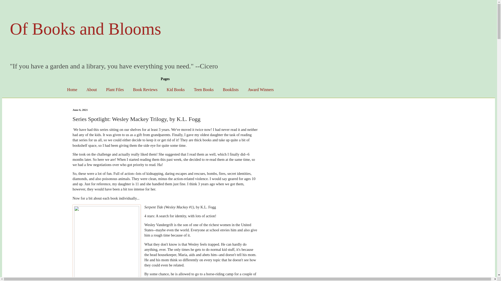 The image size is (501, 281). I want to click on Plant Files, so click(115, 90).